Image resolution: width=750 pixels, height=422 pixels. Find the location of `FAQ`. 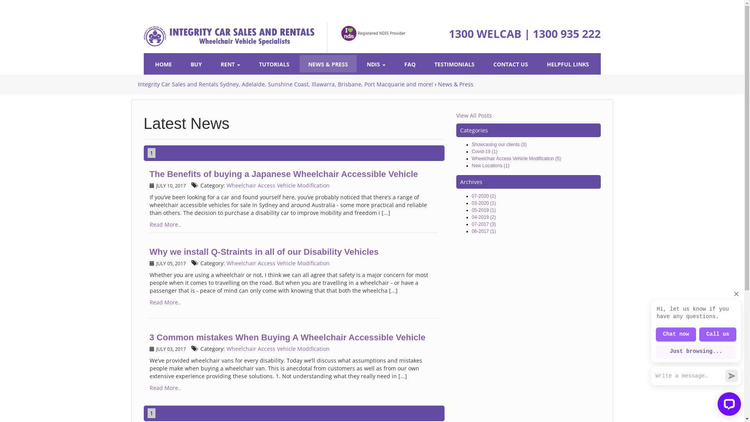

FAQ is located at coordinates (410, 64).